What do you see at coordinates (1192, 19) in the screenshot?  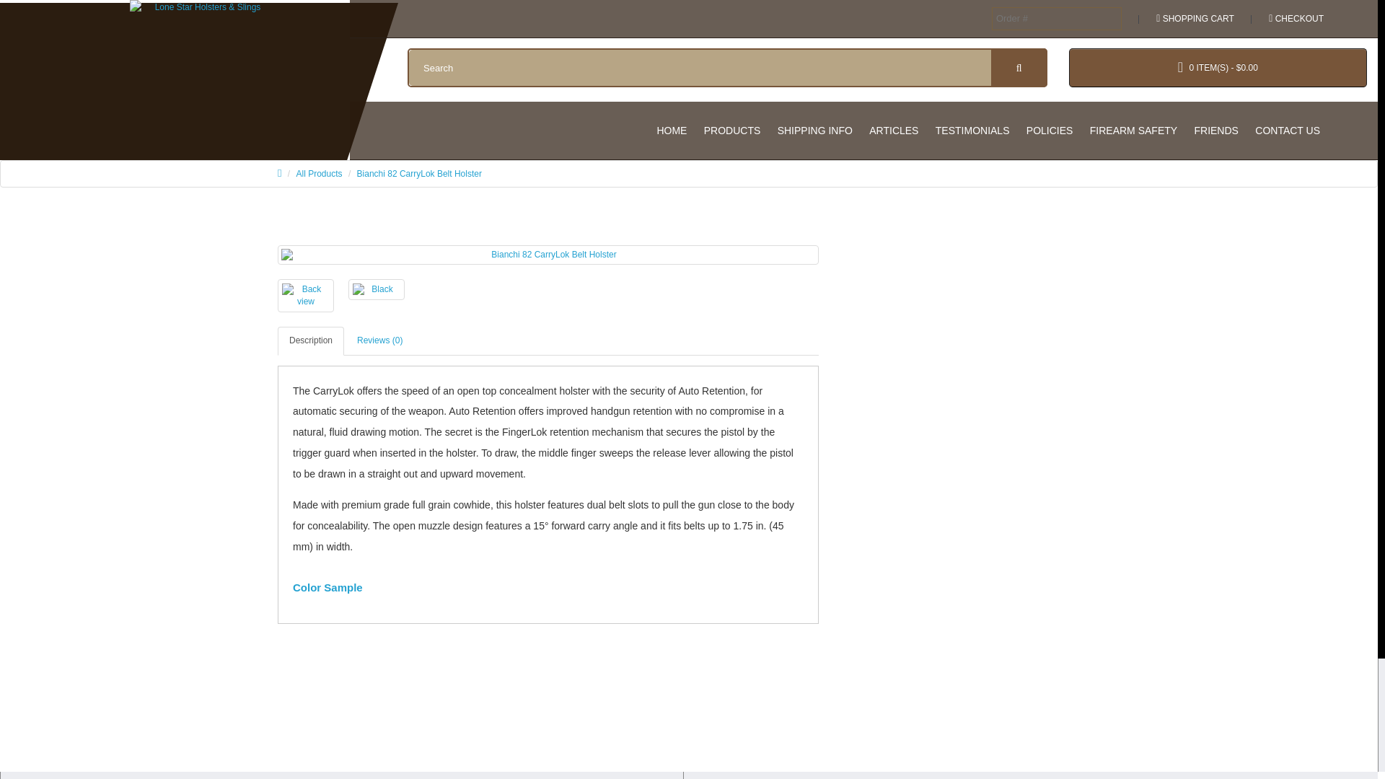 I see `Shopping Cart` at bounding box center [1192, 19].